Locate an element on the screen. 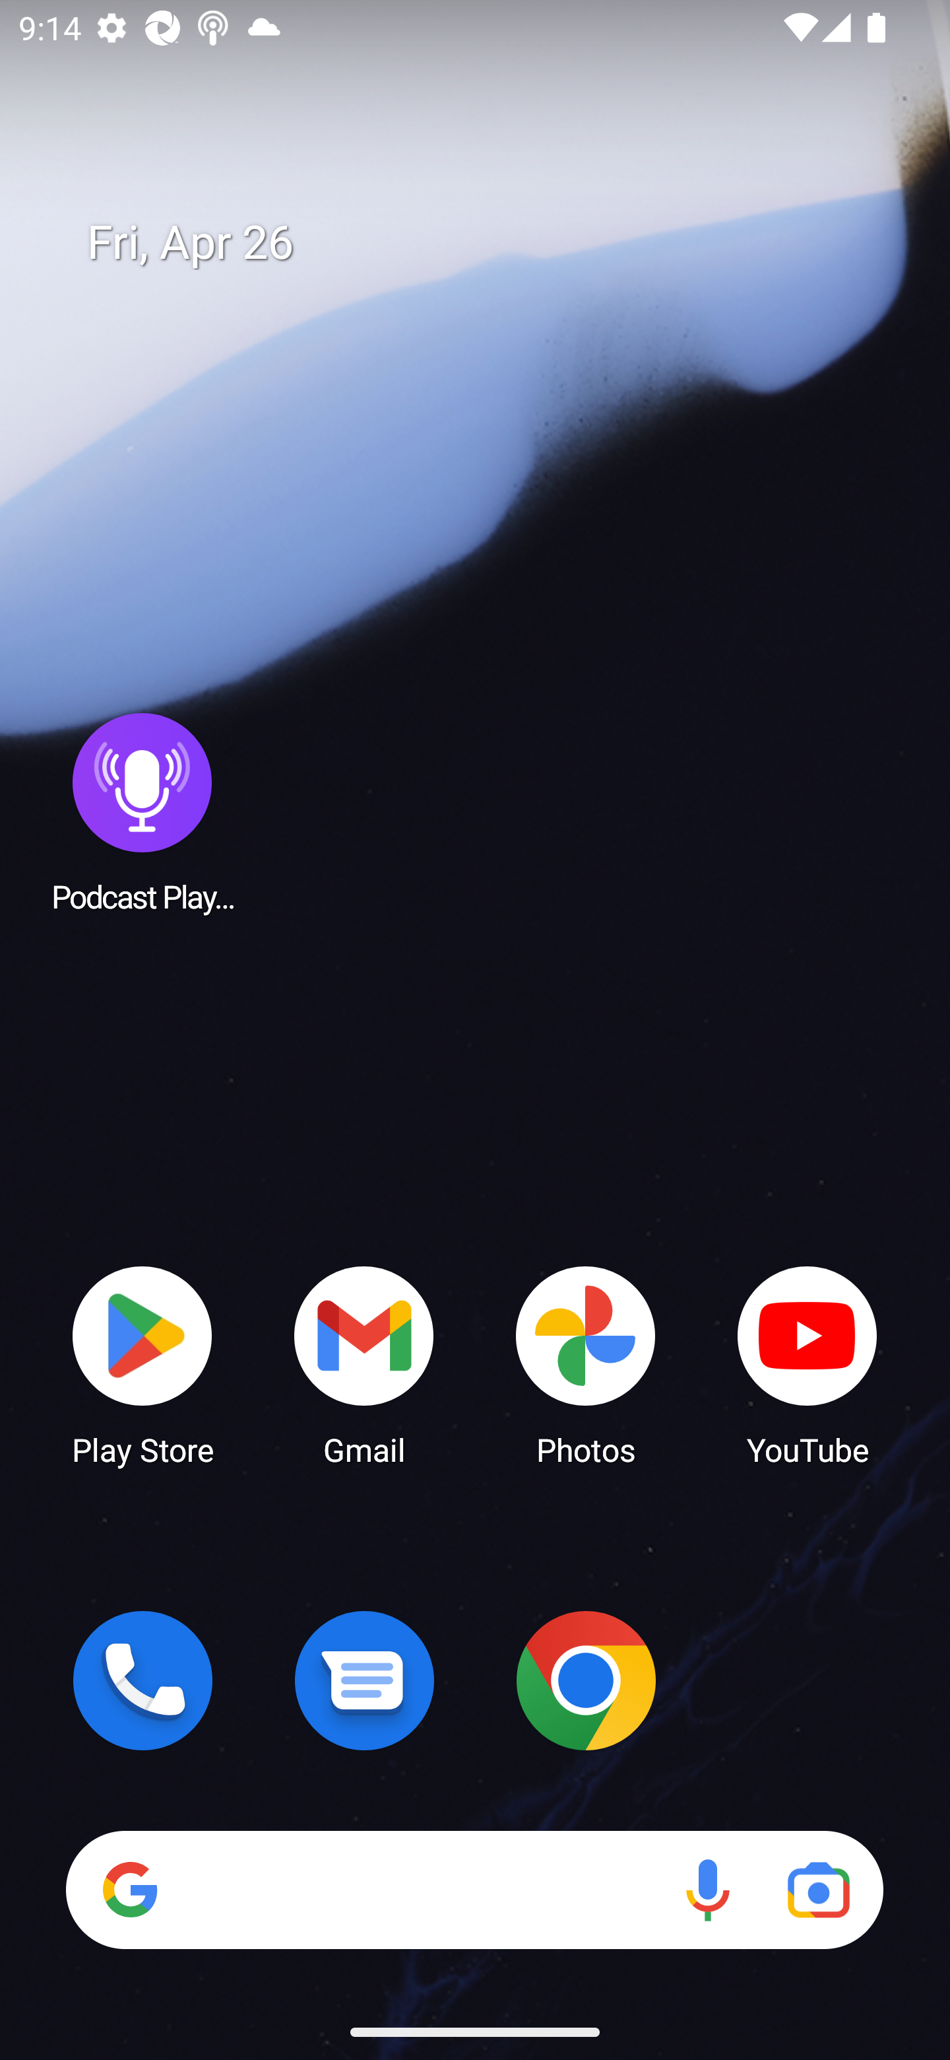 The width and height of the screenshot is (950, 2060). Gmail is located at coordinates (364, 1364).